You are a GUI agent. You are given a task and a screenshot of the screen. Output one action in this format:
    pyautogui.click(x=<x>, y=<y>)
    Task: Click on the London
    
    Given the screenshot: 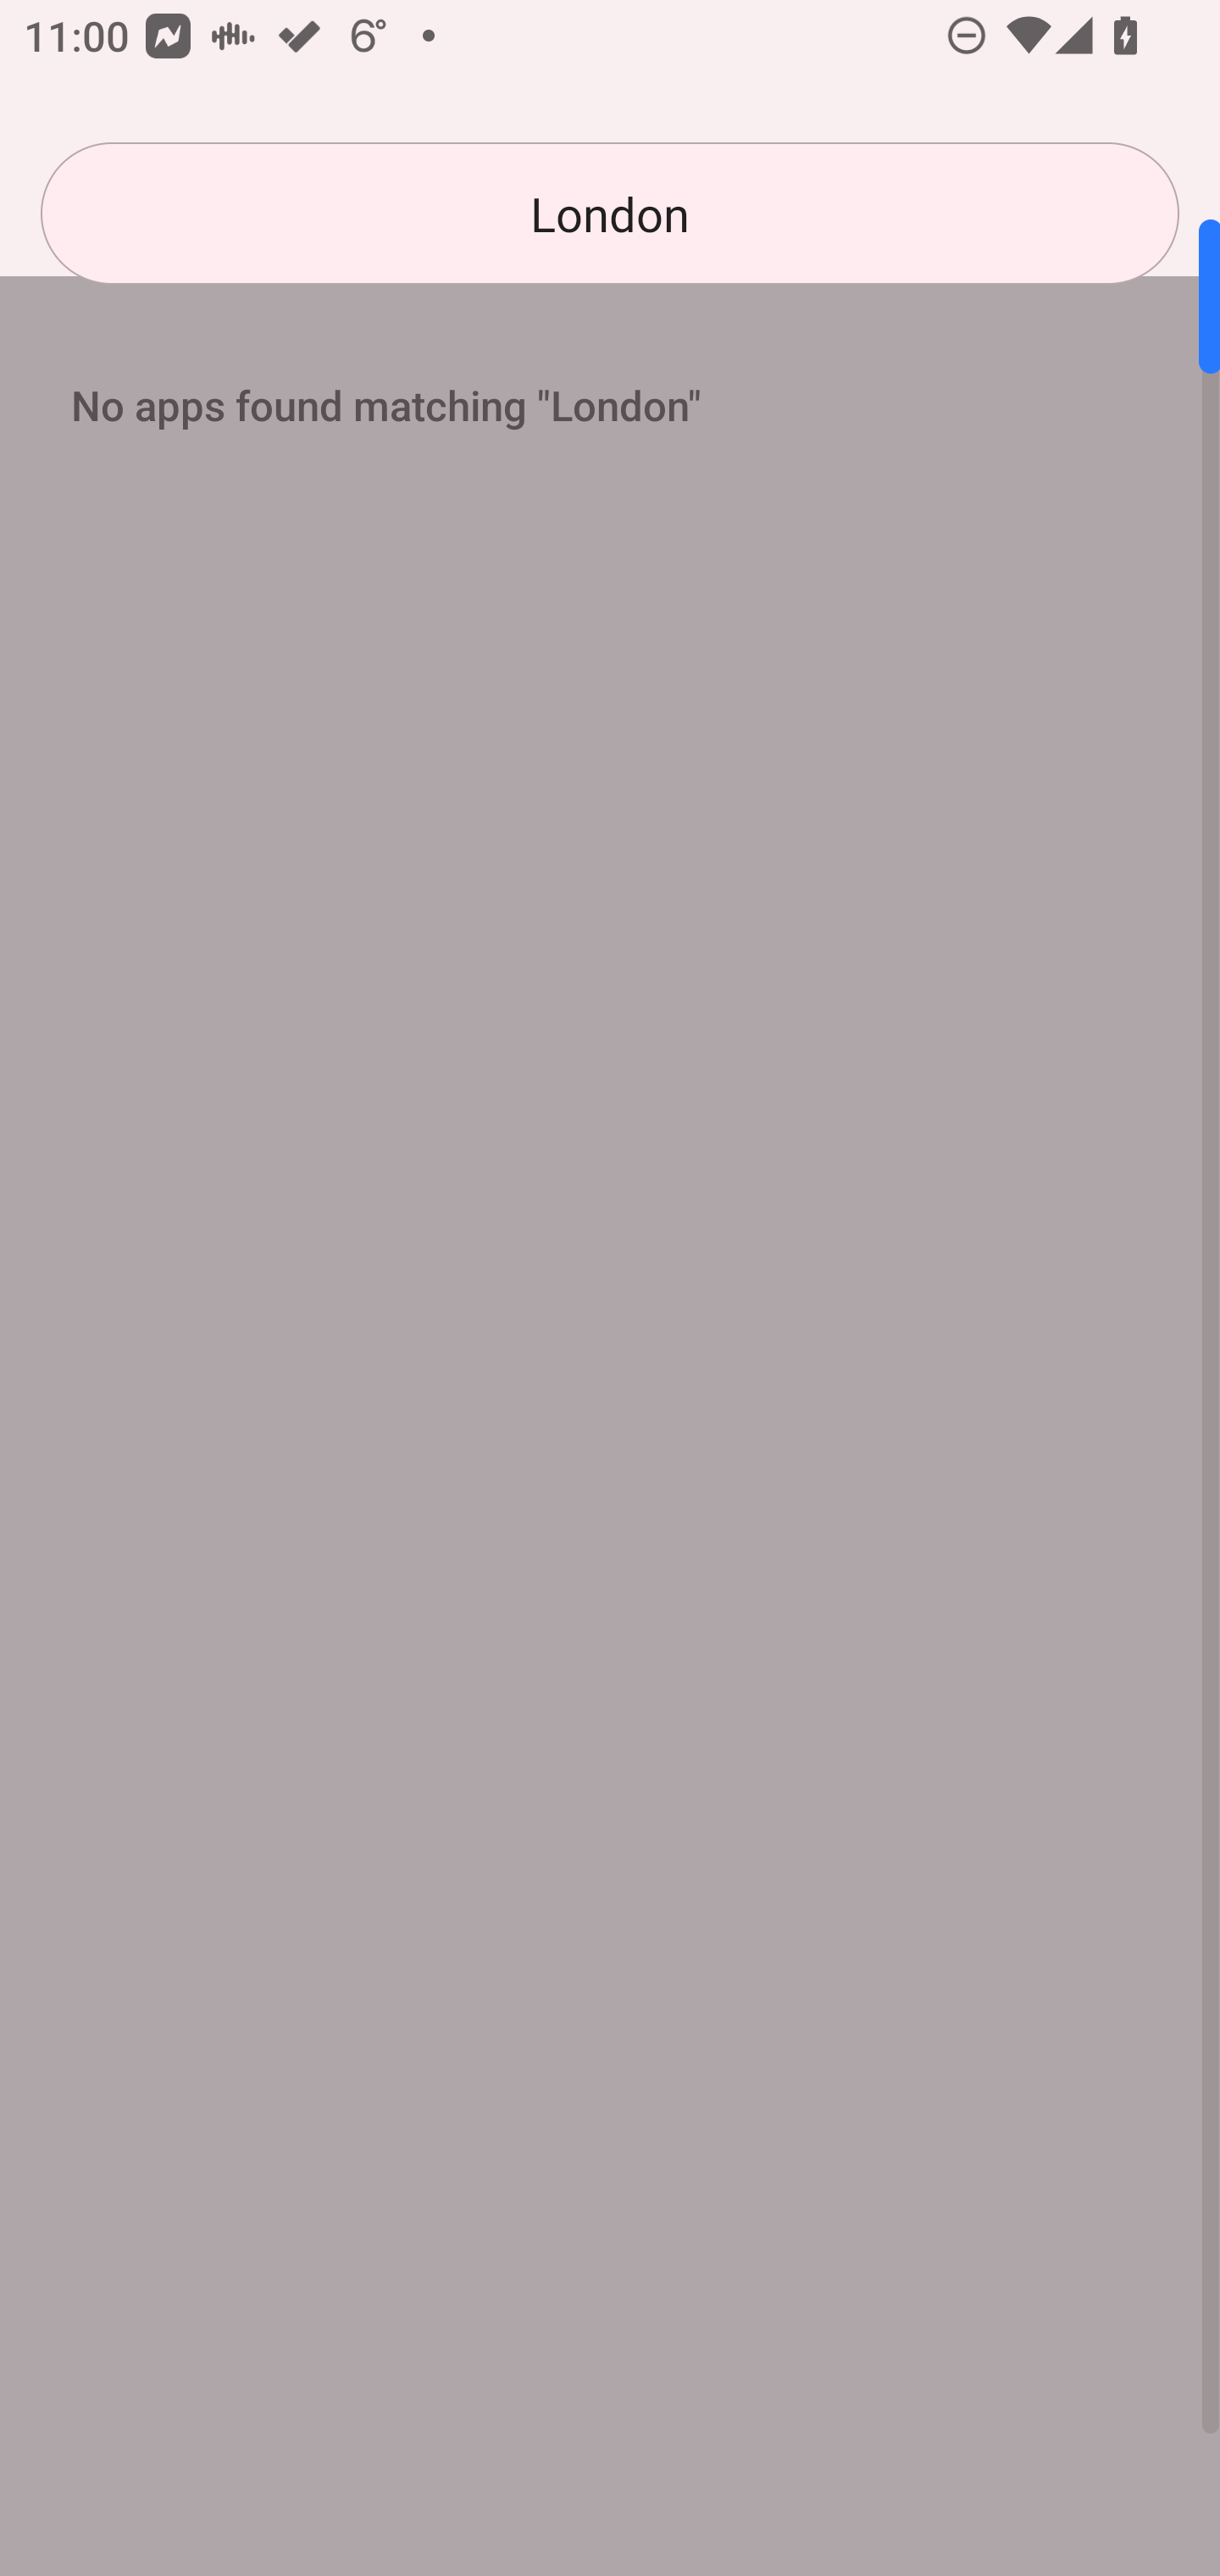 What is the action you would take?
    pyautogui.click(x=610, y=214)
    